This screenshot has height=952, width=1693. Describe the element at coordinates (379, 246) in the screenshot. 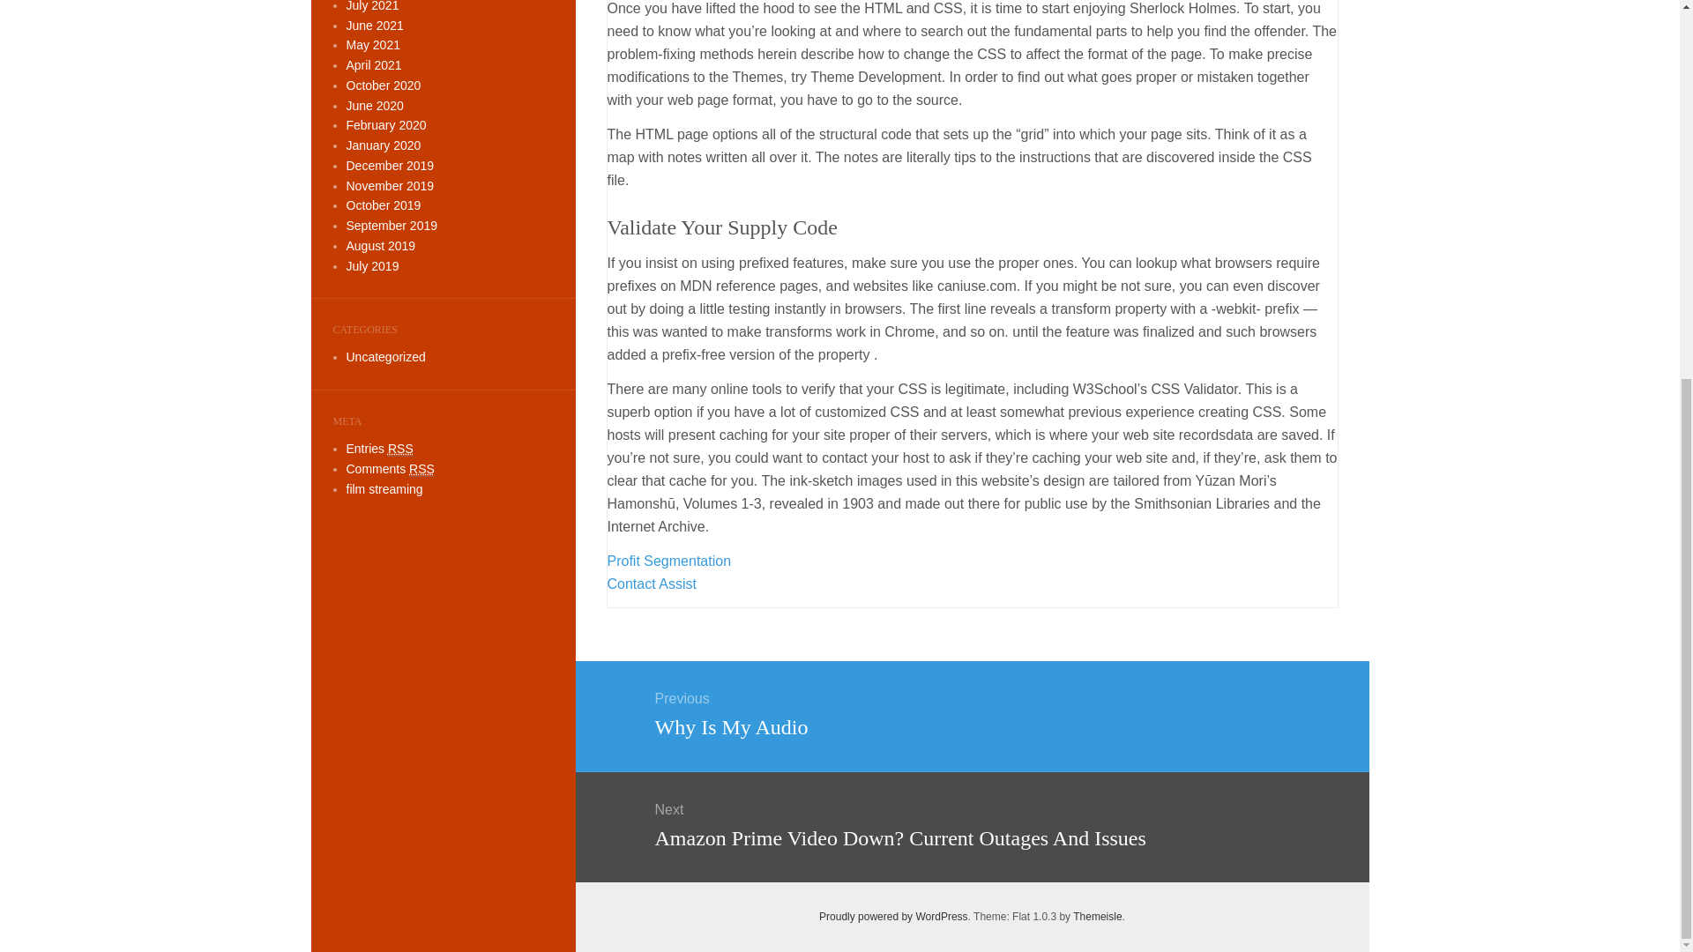

I see `Uncategorized` at that location.